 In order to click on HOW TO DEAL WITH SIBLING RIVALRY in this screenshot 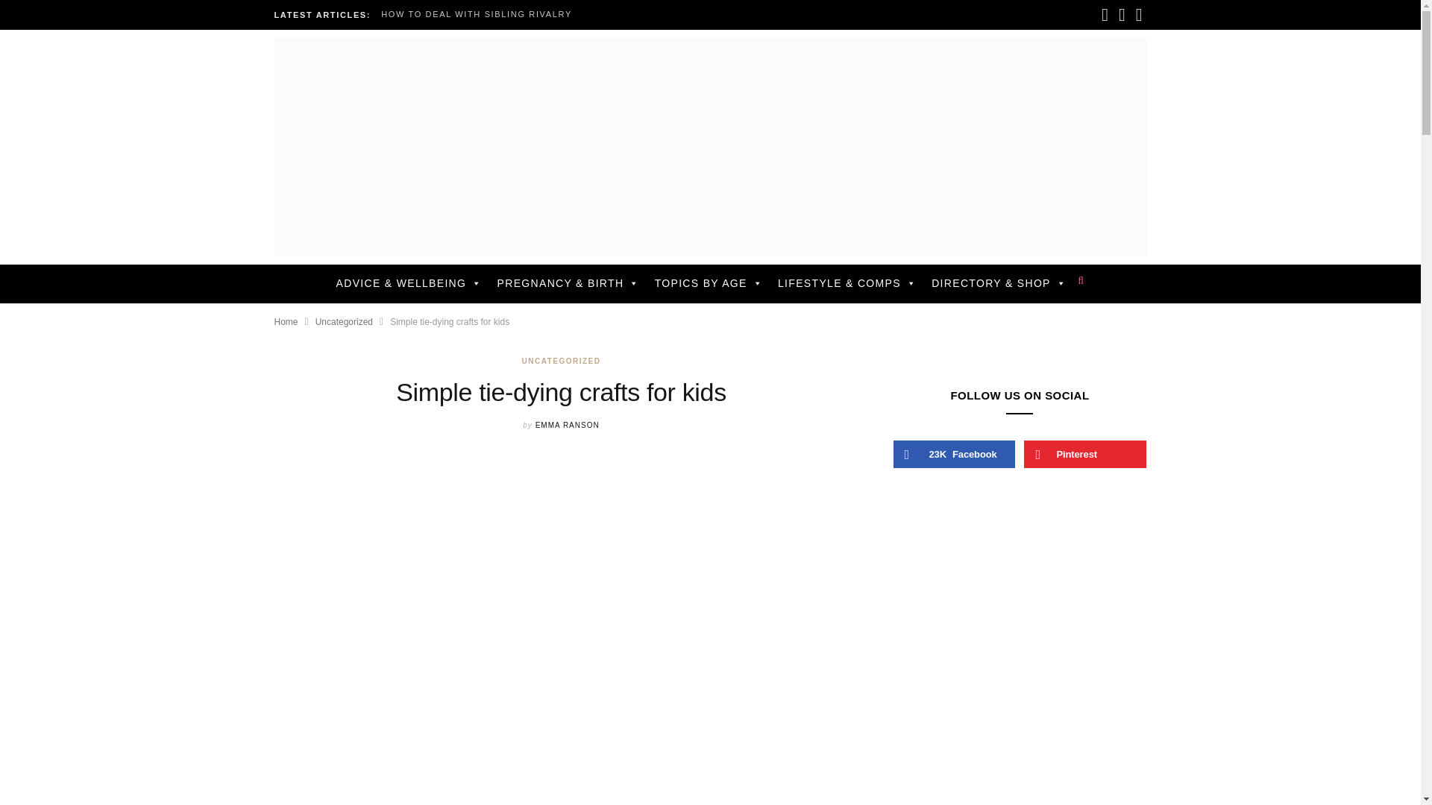, I will do `click(480, 13)`.